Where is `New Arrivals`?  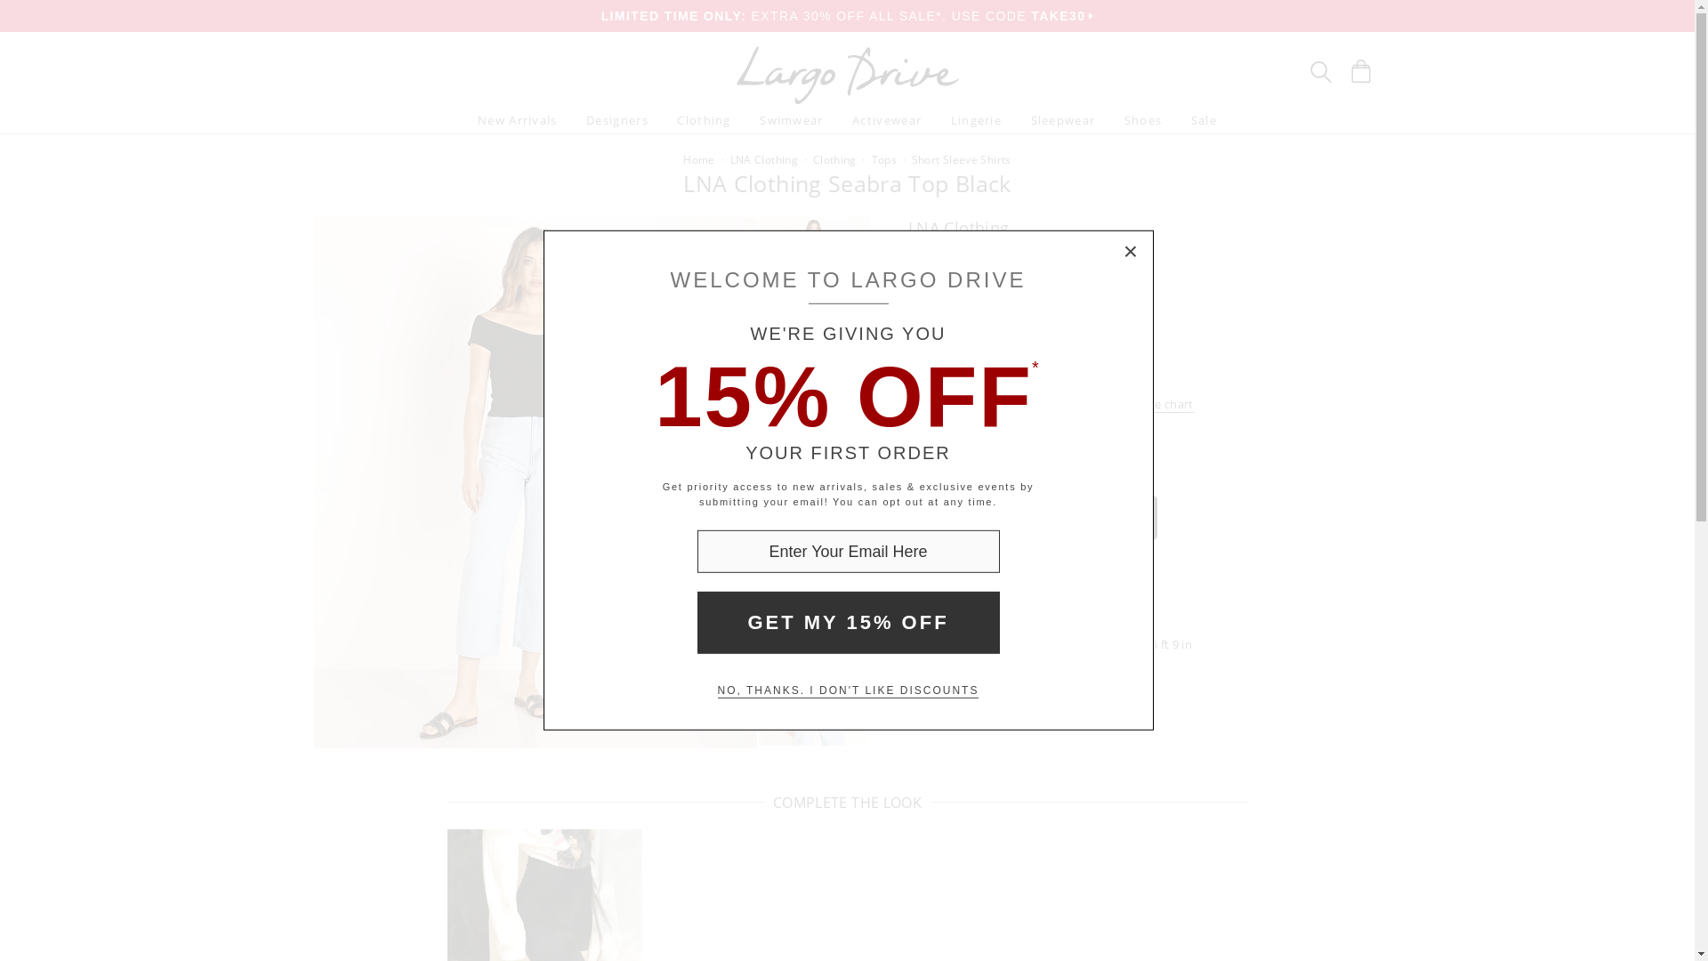 New Arrivals is located at coordinates (518, 119).